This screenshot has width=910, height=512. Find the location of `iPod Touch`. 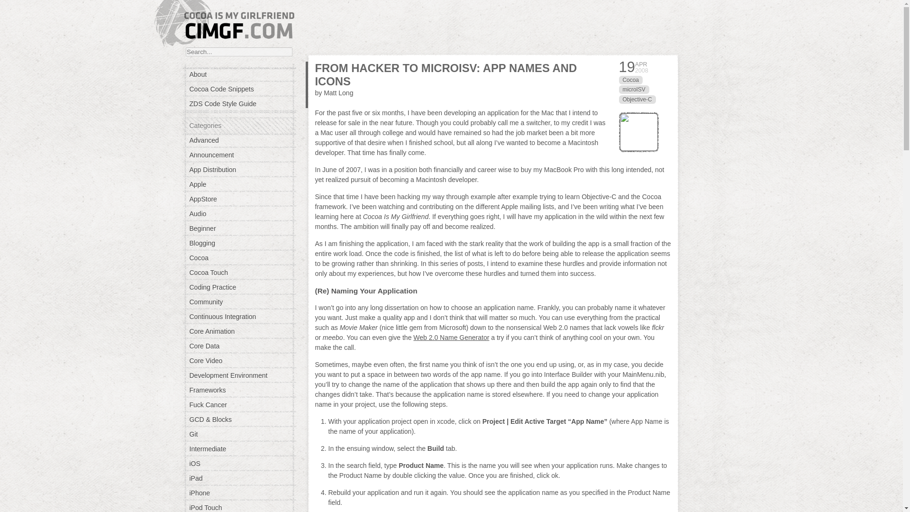

iPod Touch is located at coordinates (239, 507).